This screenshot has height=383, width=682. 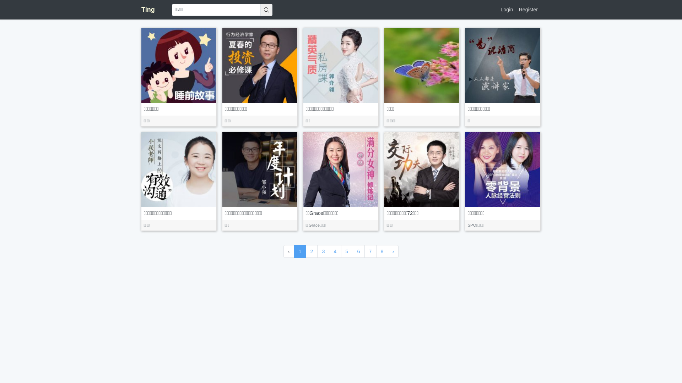 What do you see at coordinates (370, 251) in the screenshot?
I see `7` at bounding box center [370, 251].